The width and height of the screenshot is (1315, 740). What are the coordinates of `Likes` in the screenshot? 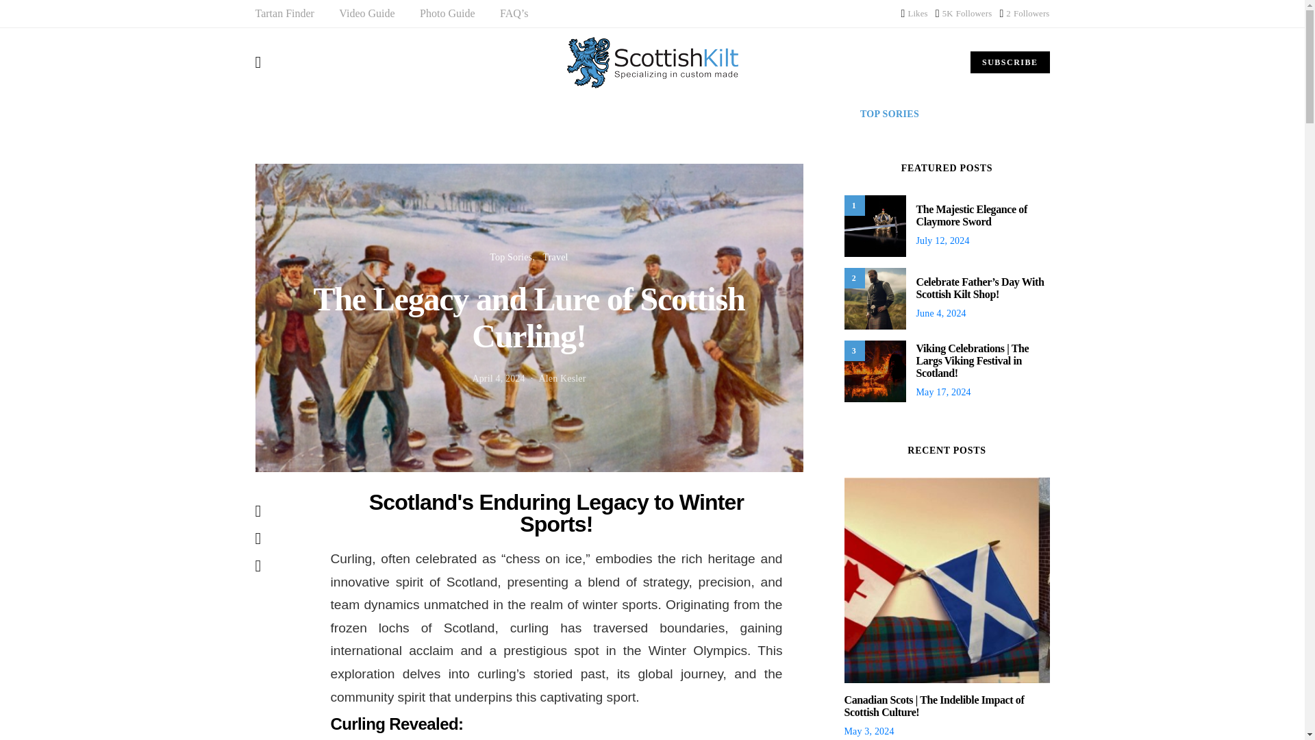 It's located at (375, 114).